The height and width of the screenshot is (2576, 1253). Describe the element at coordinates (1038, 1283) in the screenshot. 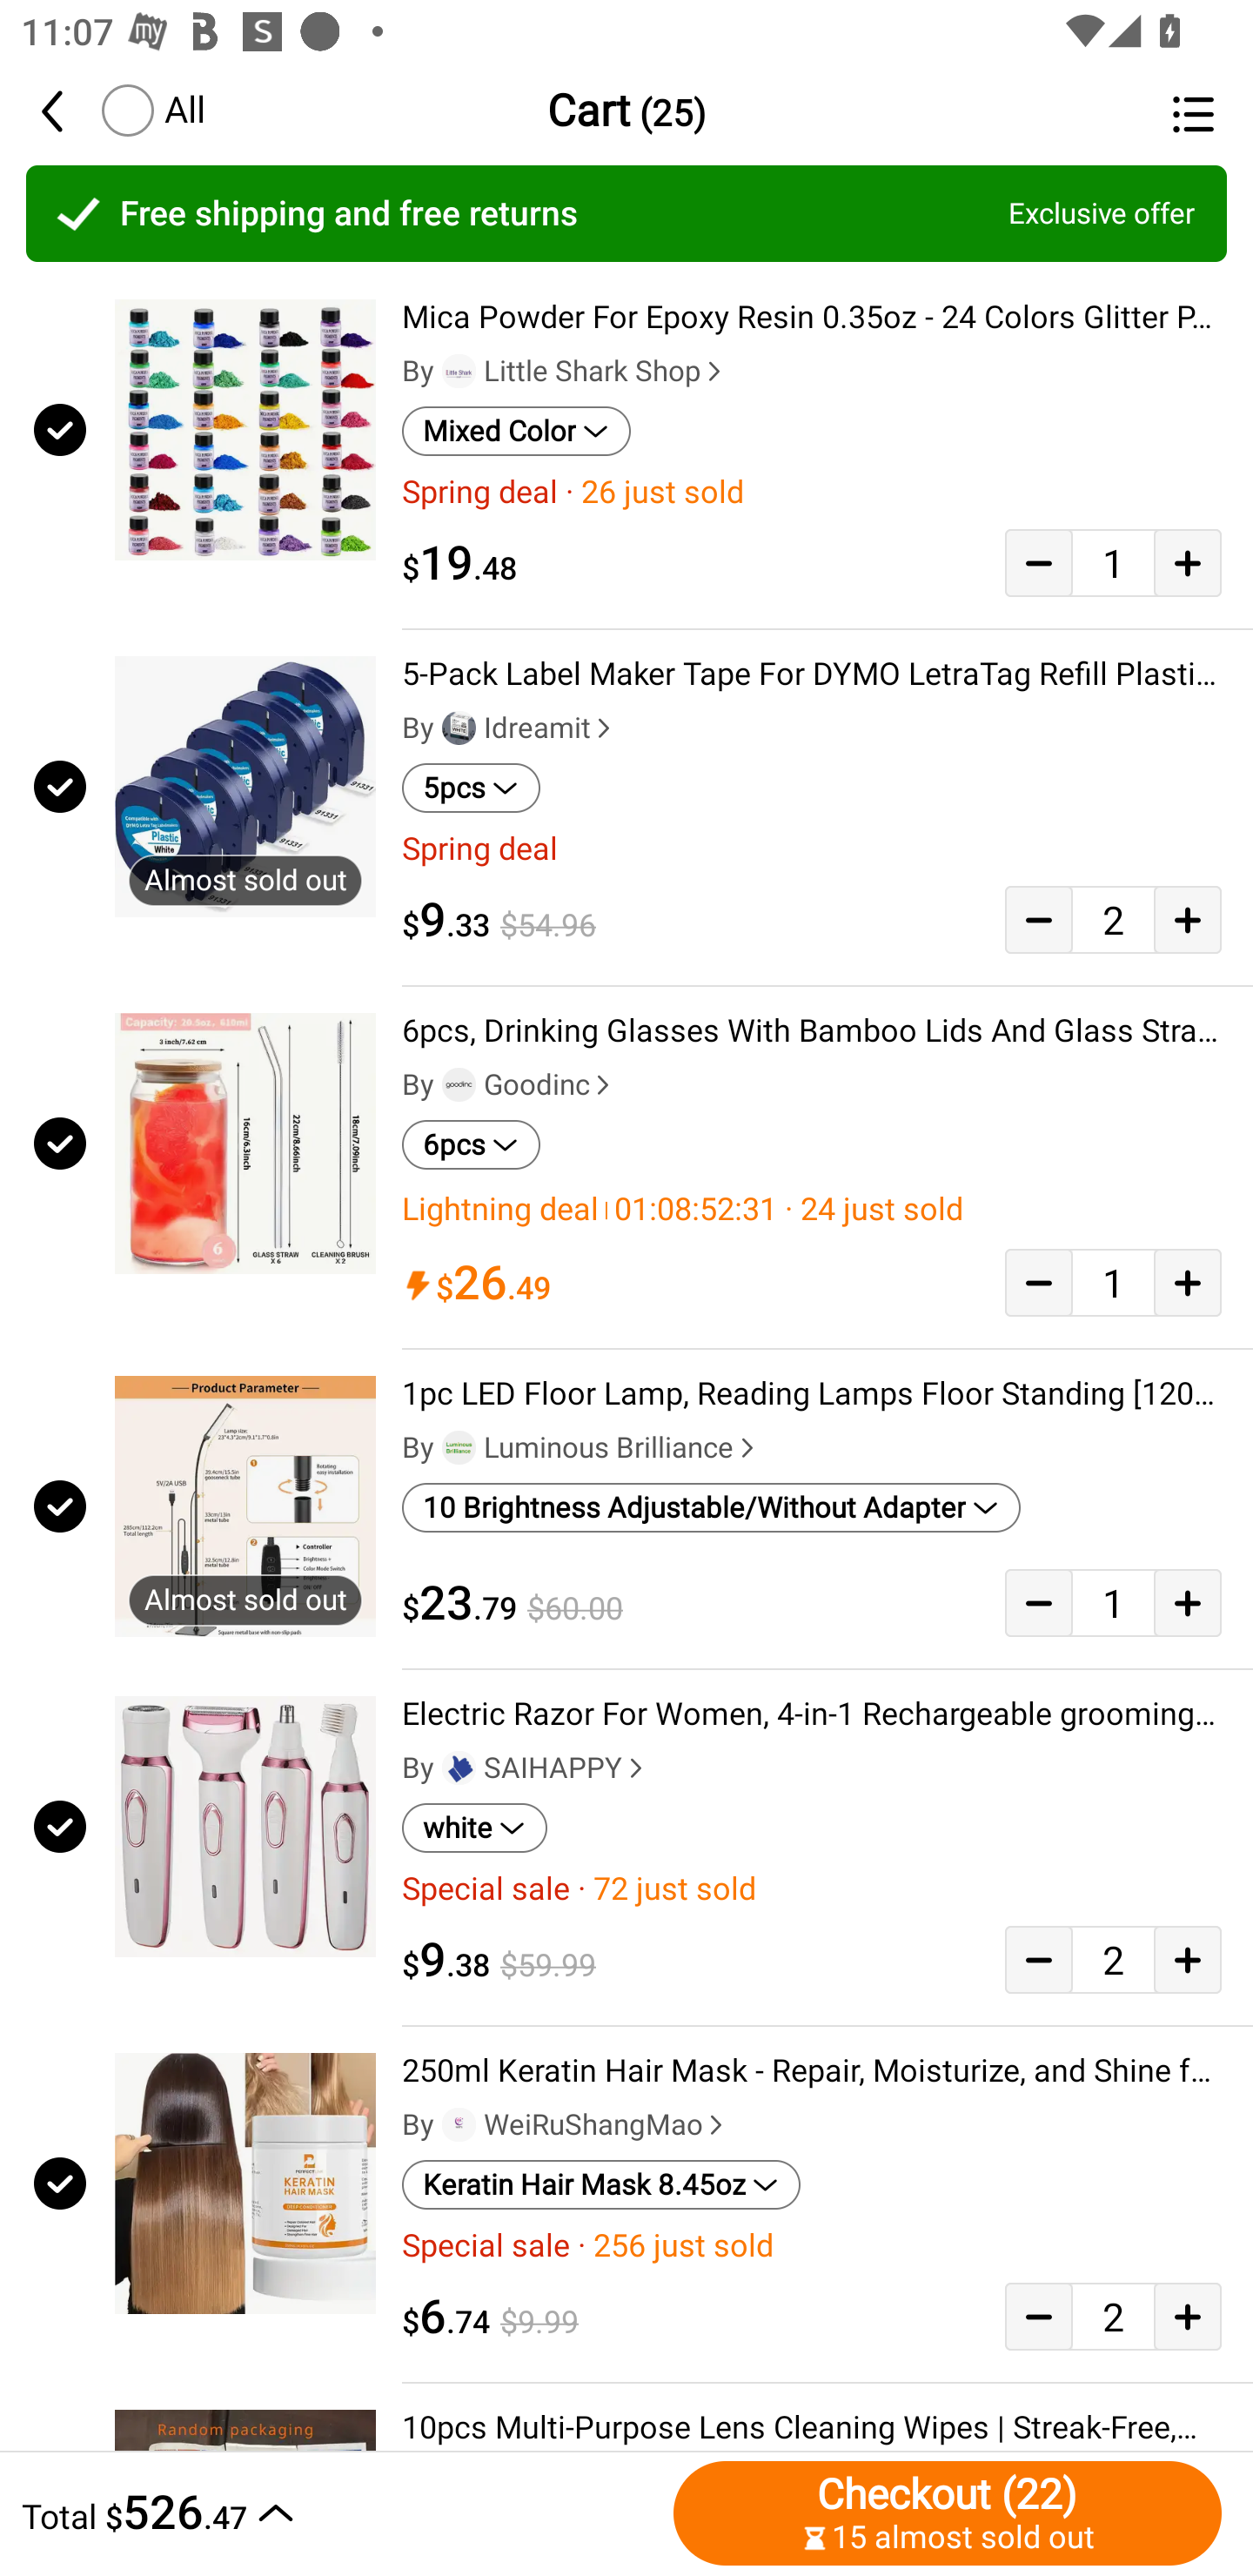

I see `Decrease quantity button` at that location.